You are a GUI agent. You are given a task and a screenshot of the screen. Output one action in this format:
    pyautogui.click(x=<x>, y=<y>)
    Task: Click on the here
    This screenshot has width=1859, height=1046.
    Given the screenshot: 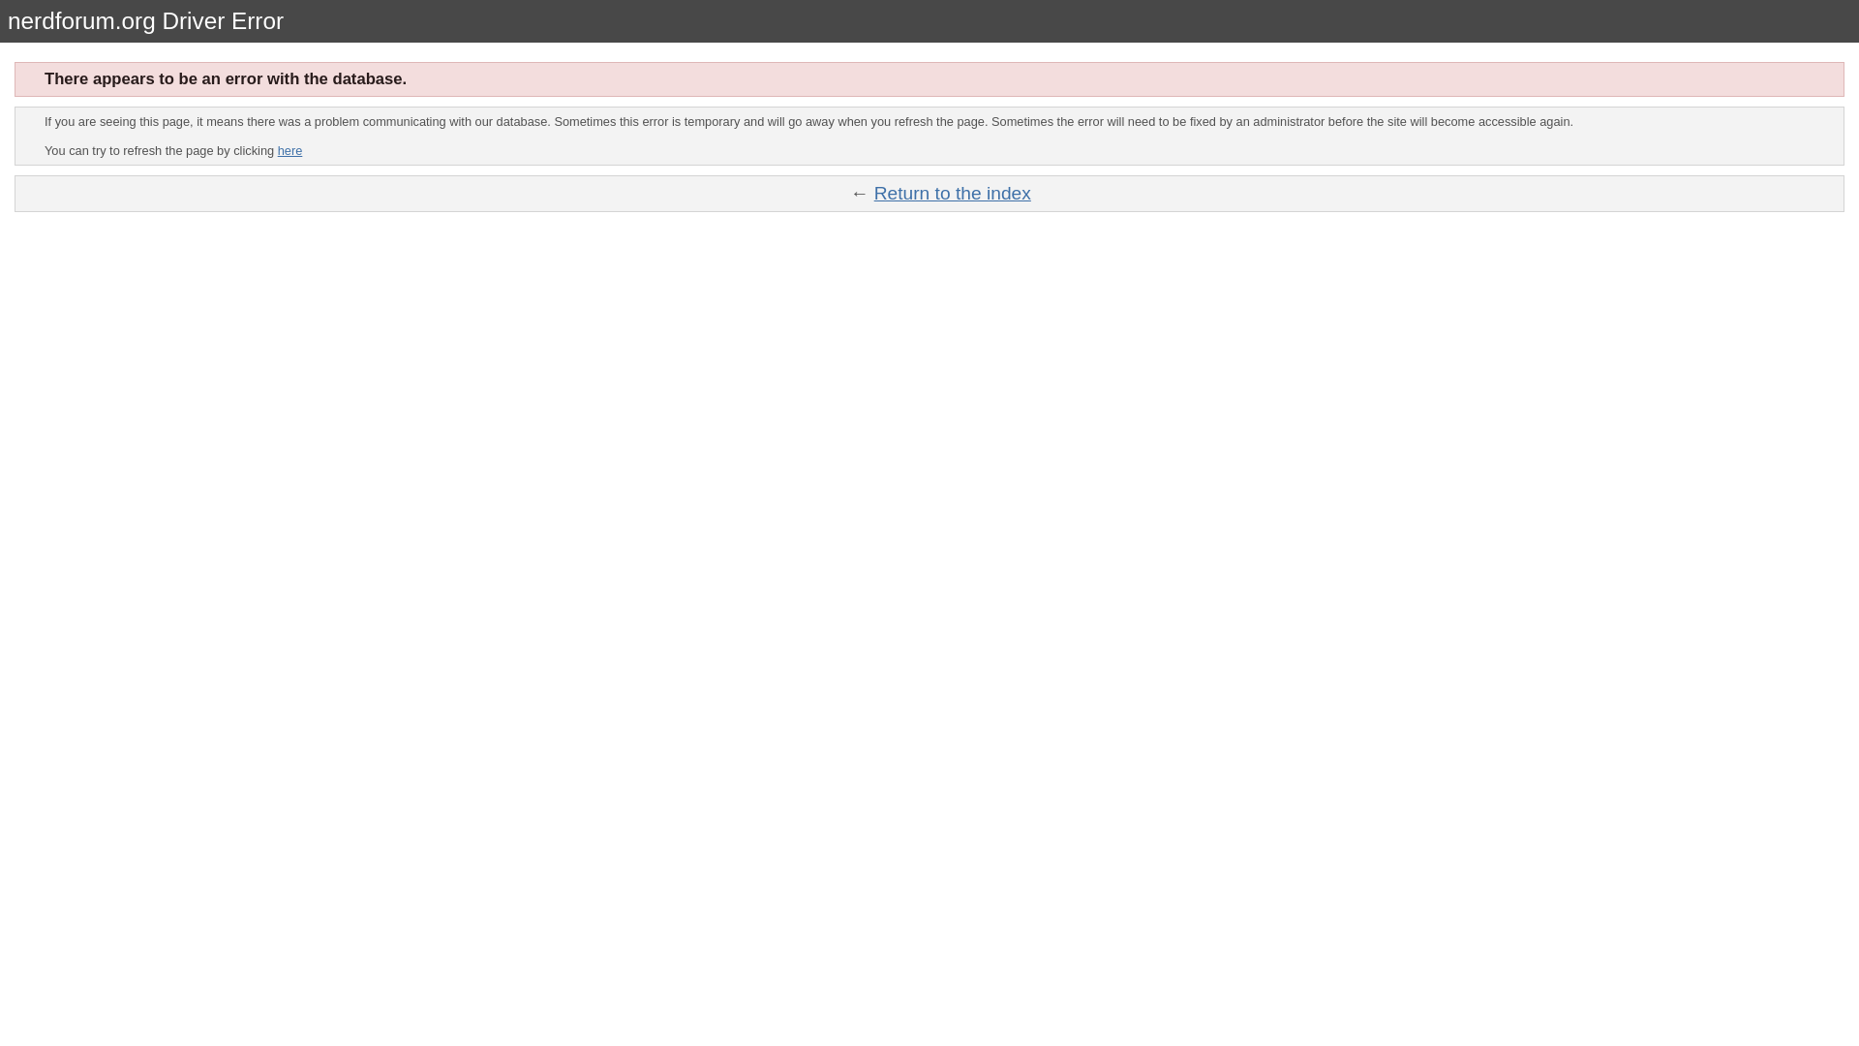 What is the action you would take?
    pyautogui.click(x=290, y=150)
    